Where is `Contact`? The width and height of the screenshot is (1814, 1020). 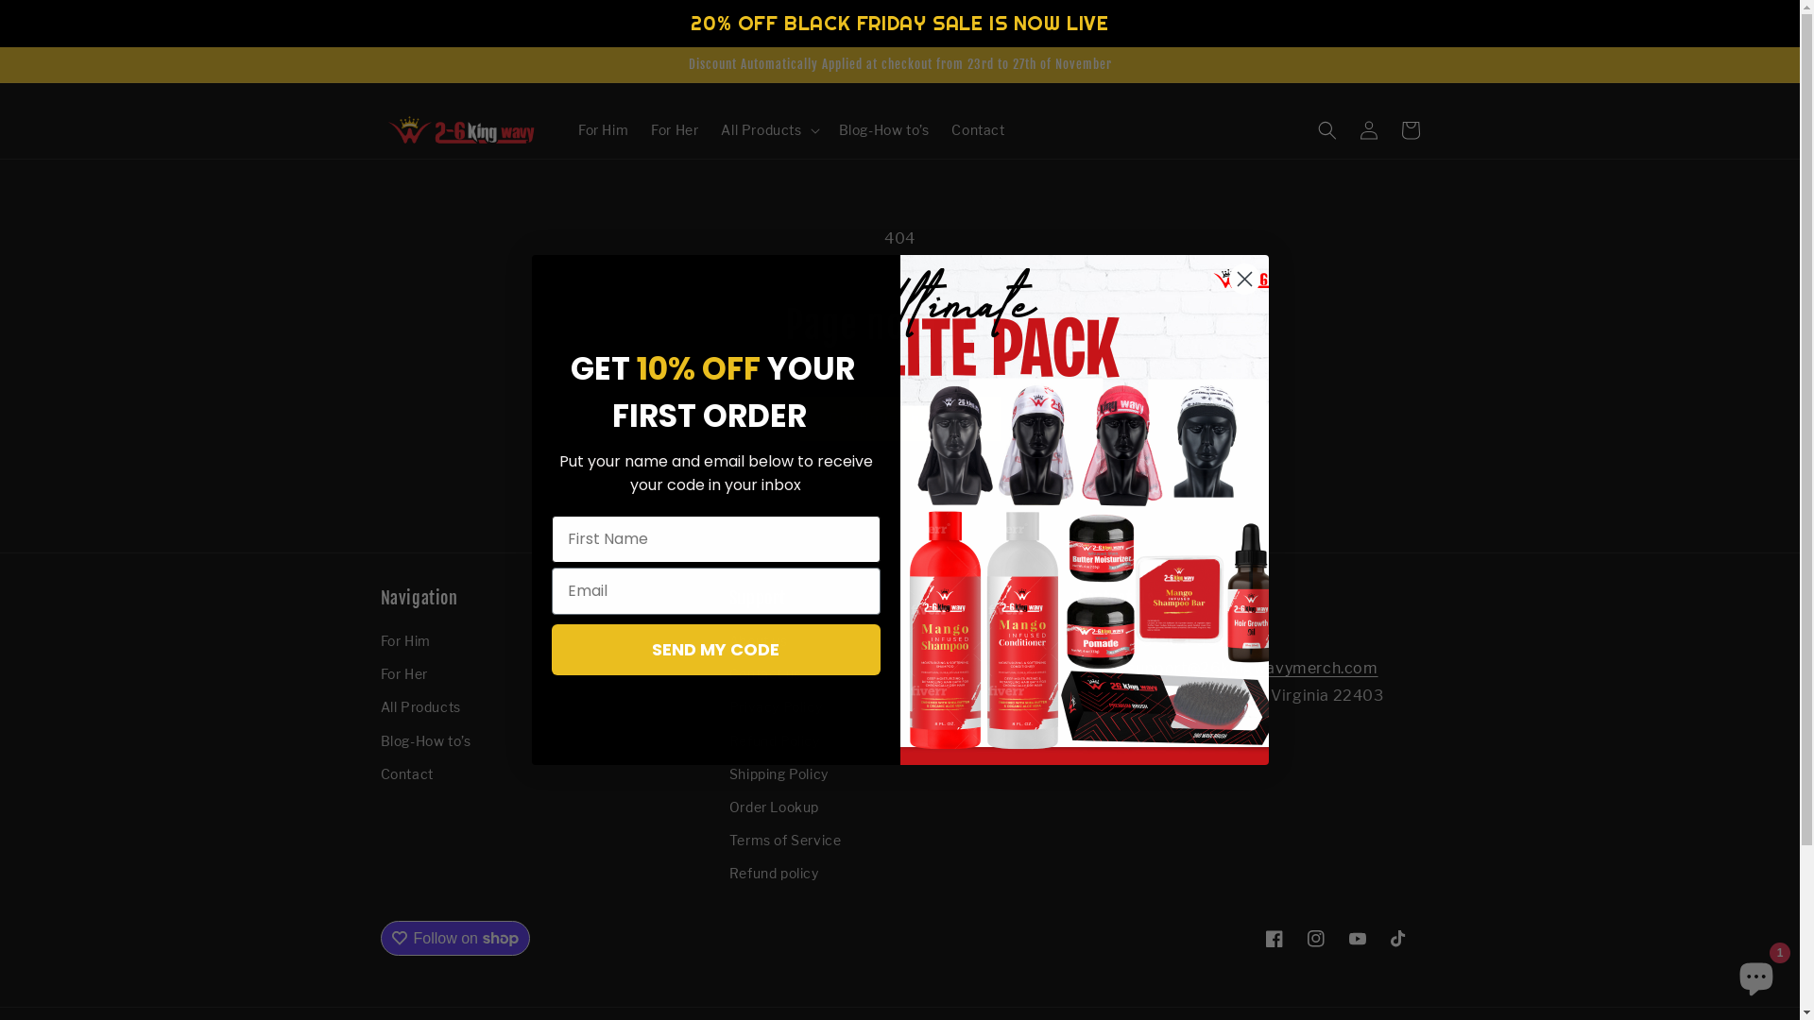 Contact is located at coordinates (406, 774).